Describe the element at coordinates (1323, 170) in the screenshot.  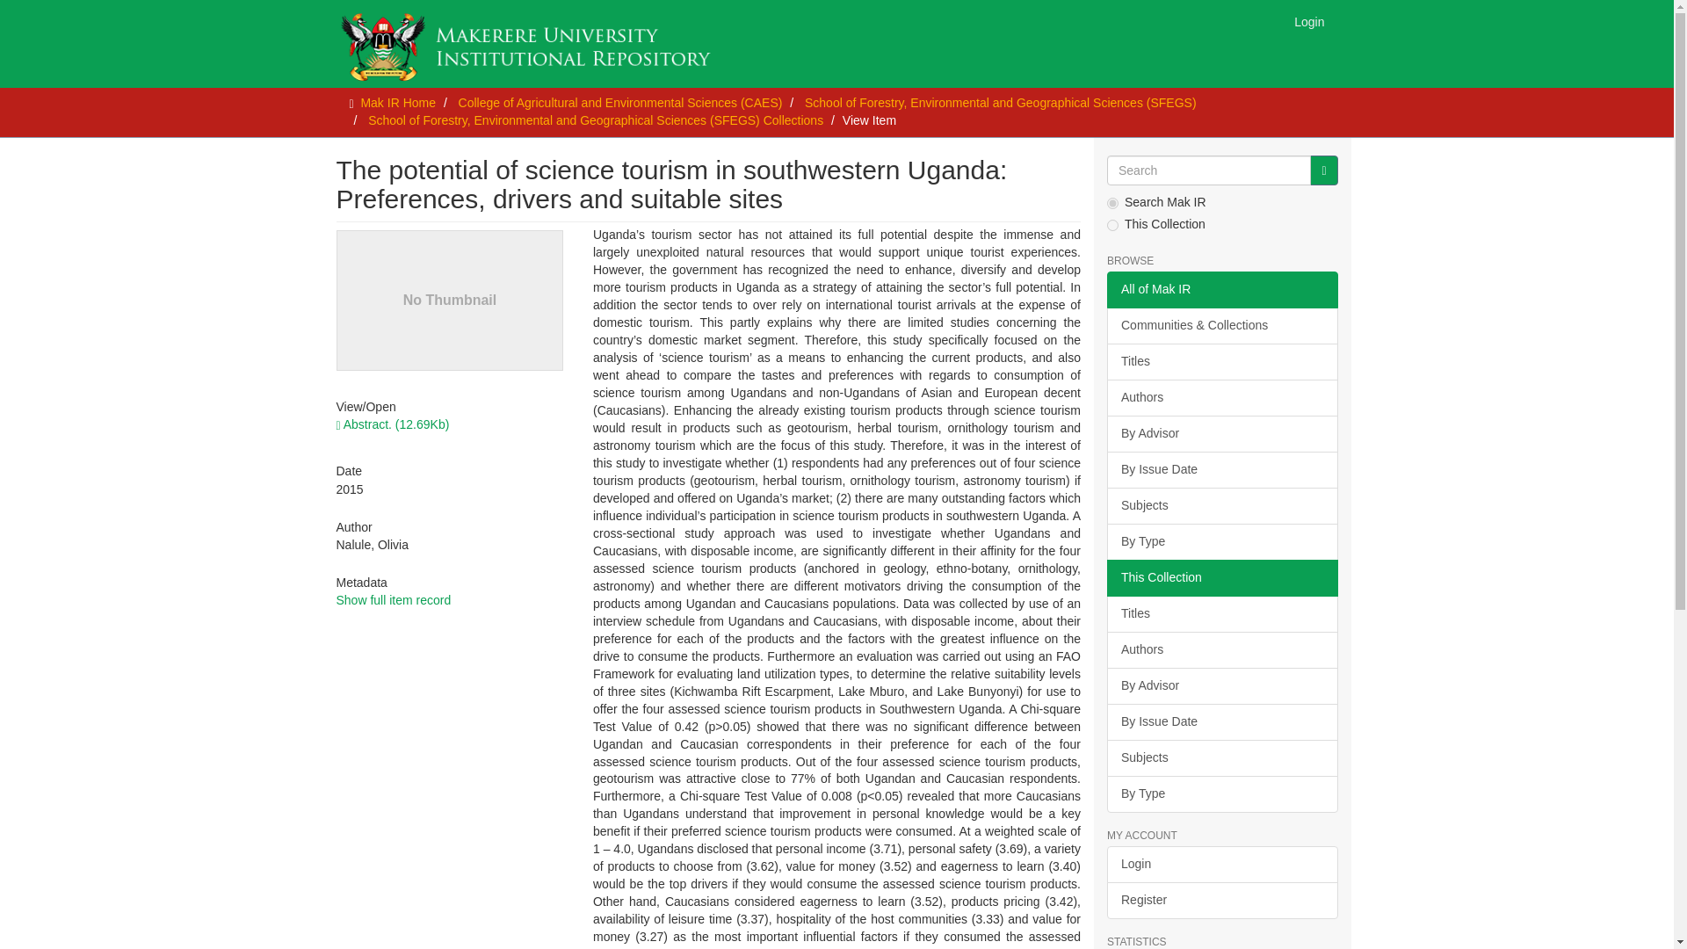
I see `Go` at that location.